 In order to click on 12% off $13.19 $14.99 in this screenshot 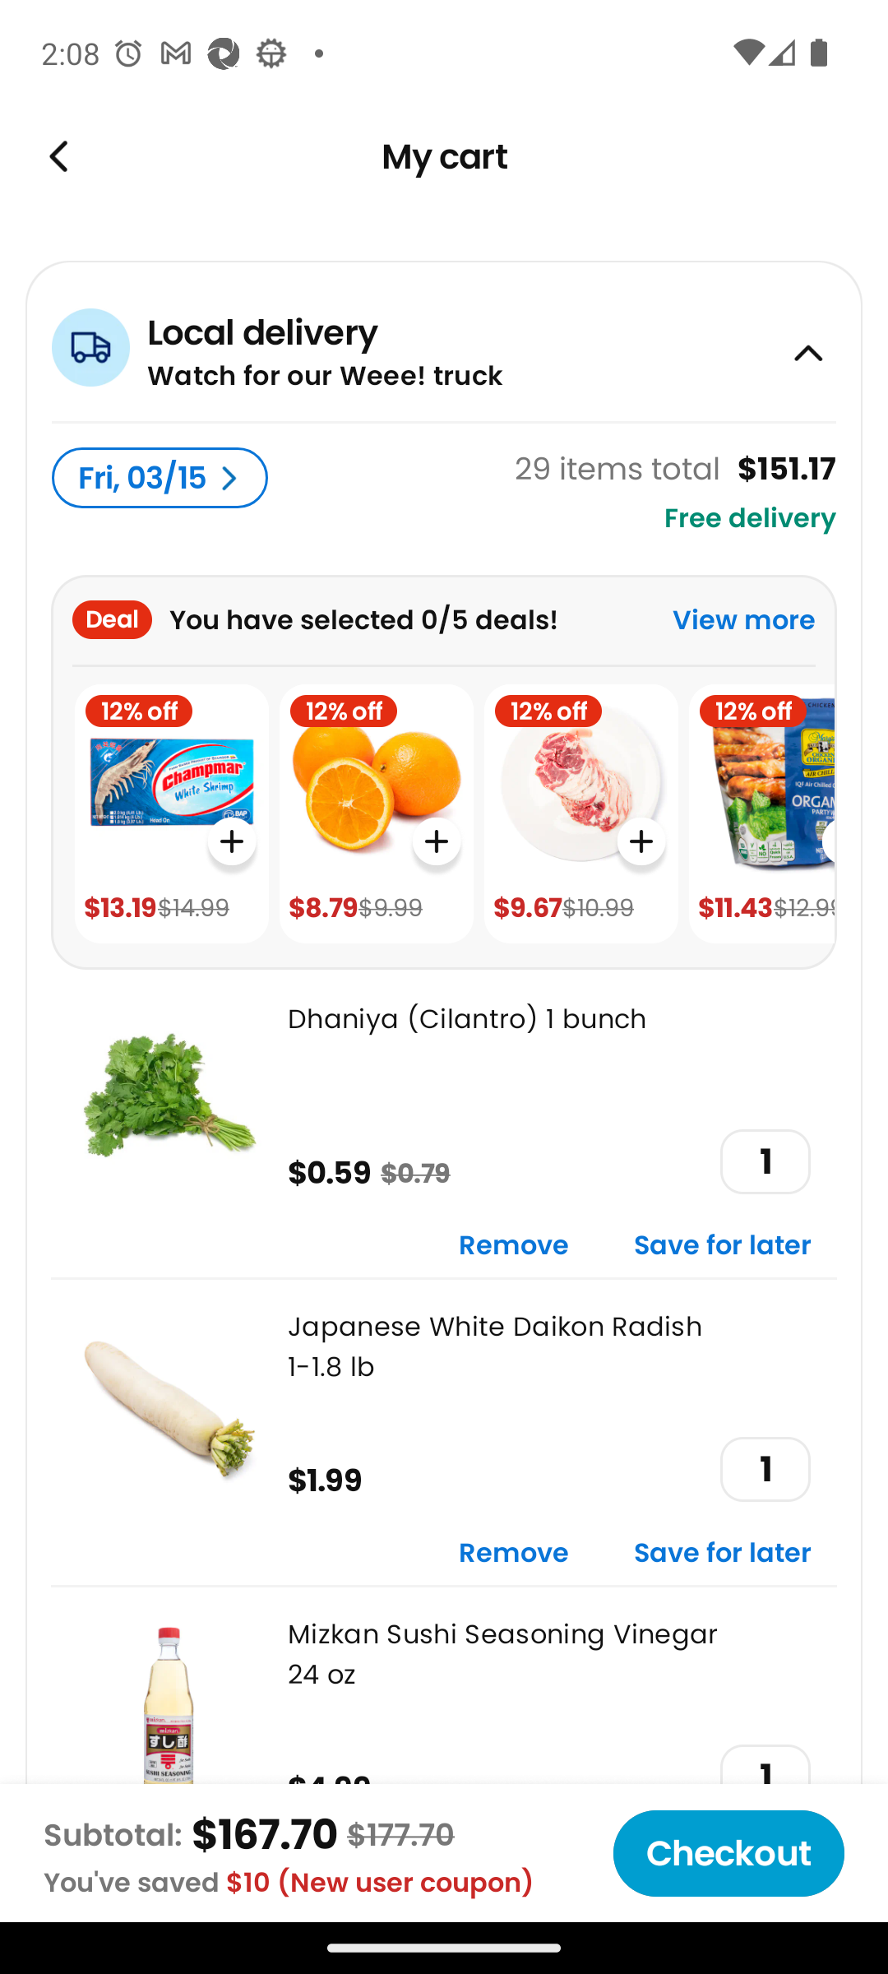, I will do `click(171, 814)`.